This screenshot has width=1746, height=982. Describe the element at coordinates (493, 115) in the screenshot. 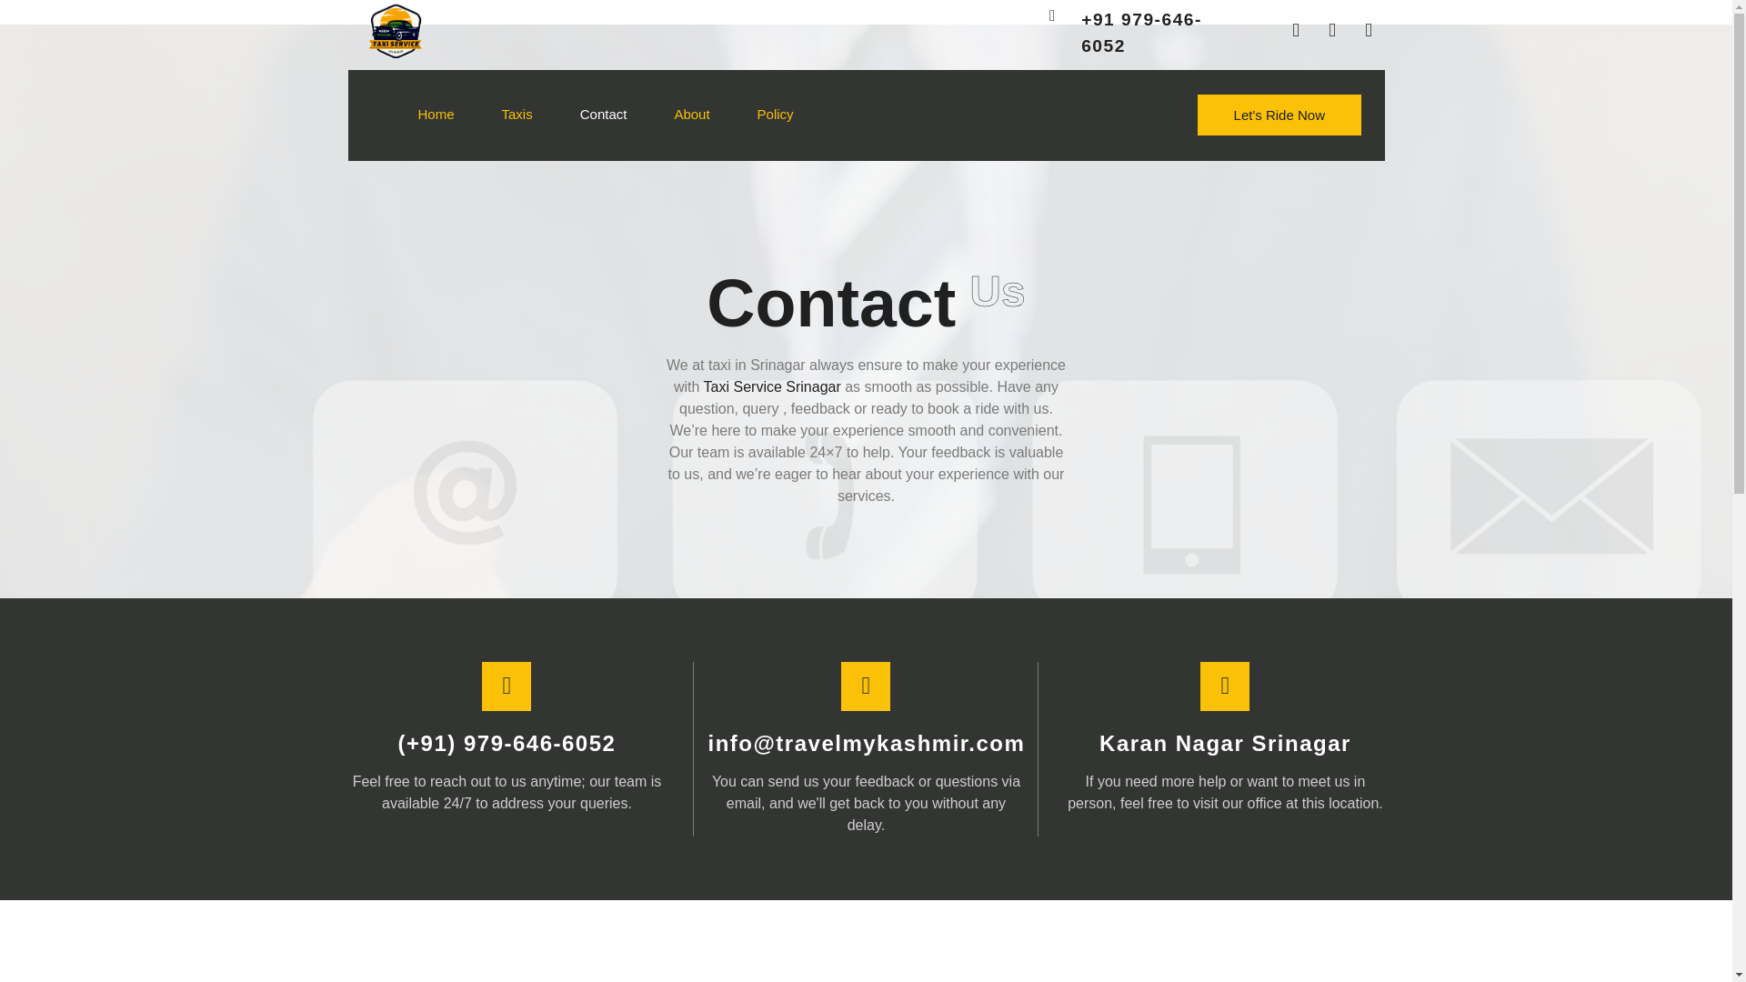

I see `Taxis` at that location.